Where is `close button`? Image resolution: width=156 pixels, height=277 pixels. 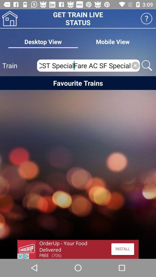 close button is located at coordinates (135, 65).